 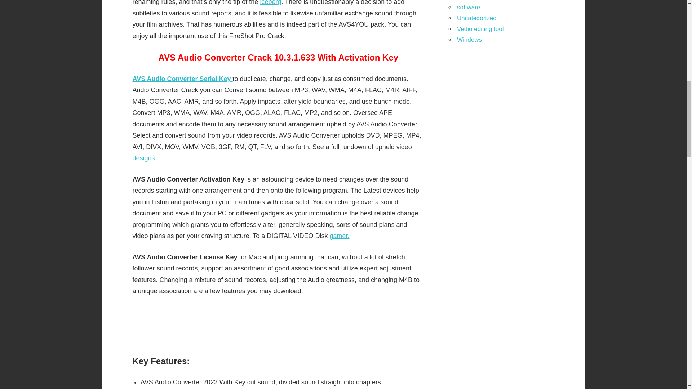 I want to click on AVS Audio Converter Serial Key , so click(x=182, y=79).